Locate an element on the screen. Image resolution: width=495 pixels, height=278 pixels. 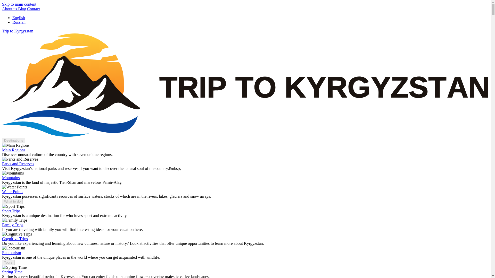
English is located at coordinates (19, 18).